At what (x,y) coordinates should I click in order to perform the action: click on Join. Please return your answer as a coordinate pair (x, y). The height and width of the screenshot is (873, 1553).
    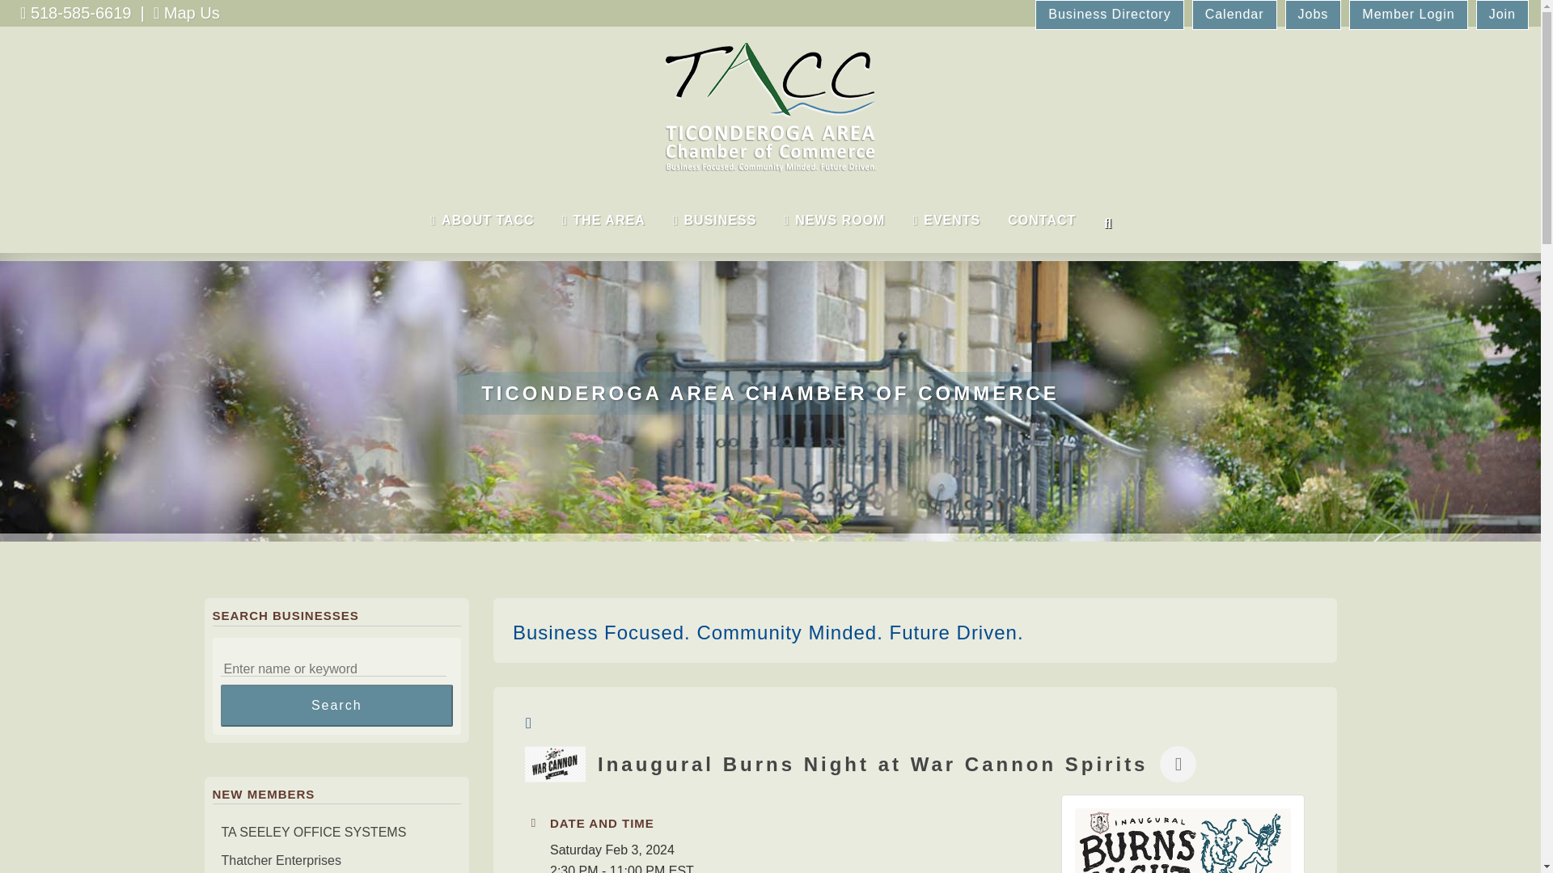
    Looking at the image, I should click on (1496, 14).